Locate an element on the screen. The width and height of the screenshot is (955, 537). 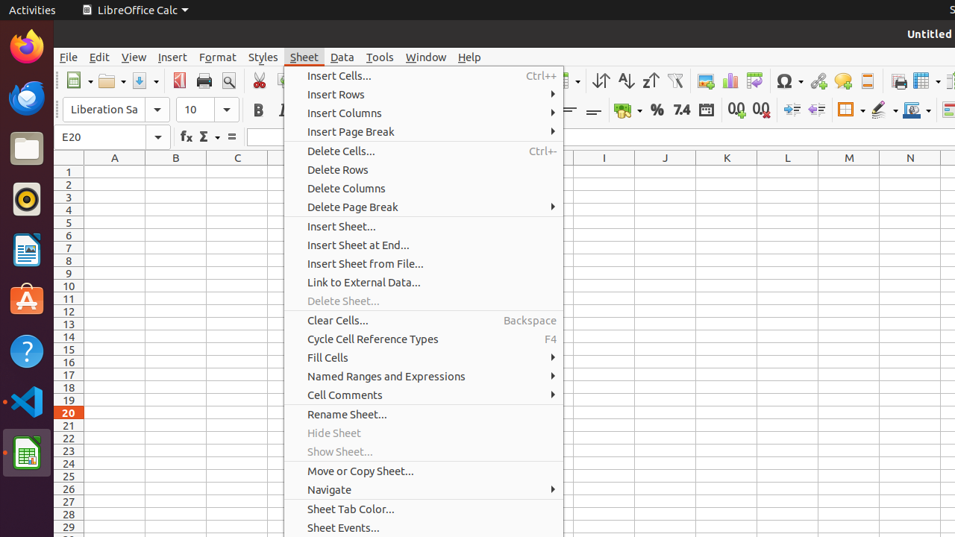
Hyperlink is located at coordinates (818, 81).